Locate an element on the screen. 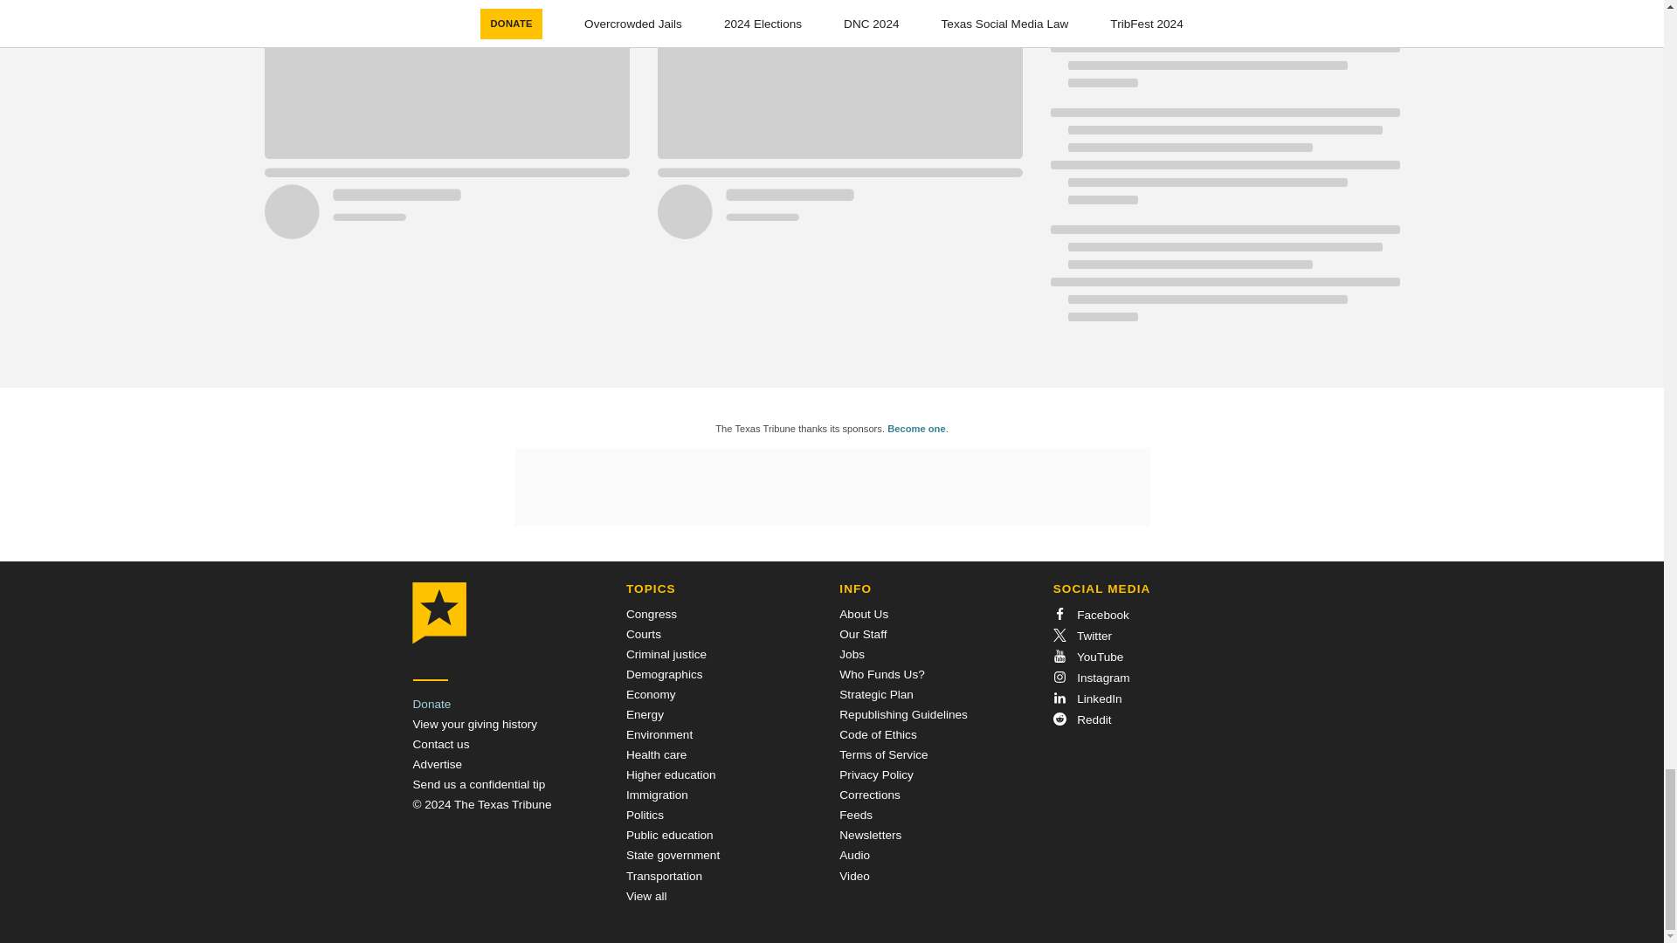 The image size is (1677, 943). Strategic Plan is located at coordinates (877, 695).